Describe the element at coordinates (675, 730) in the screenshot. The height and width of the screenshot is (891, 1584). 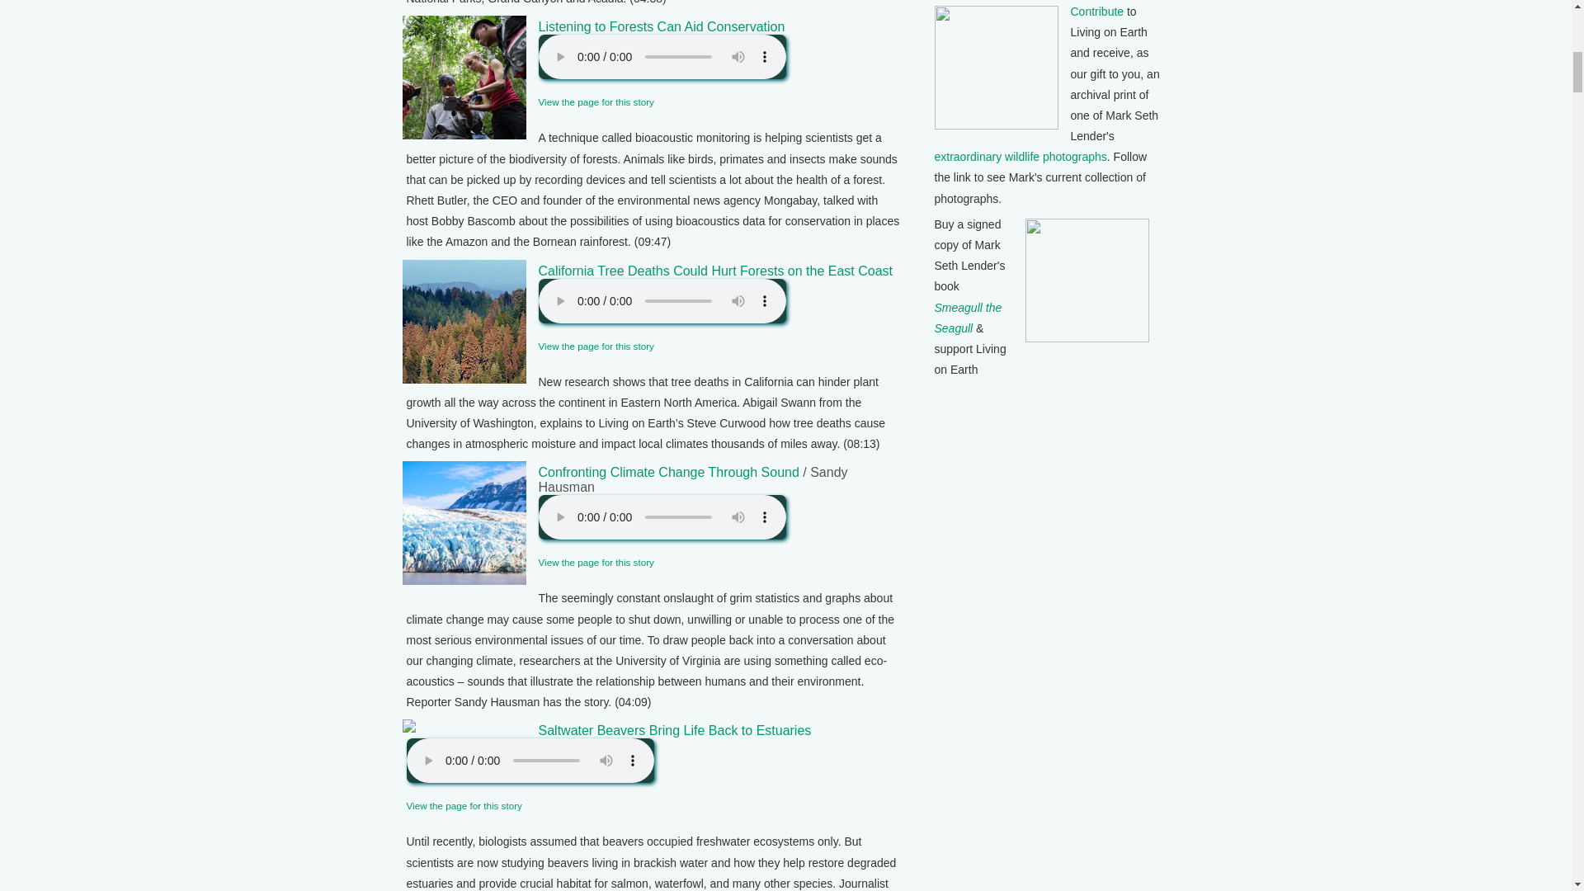
I see `Saltwater Beavers Bring Life Back to Estuaries` at that location.